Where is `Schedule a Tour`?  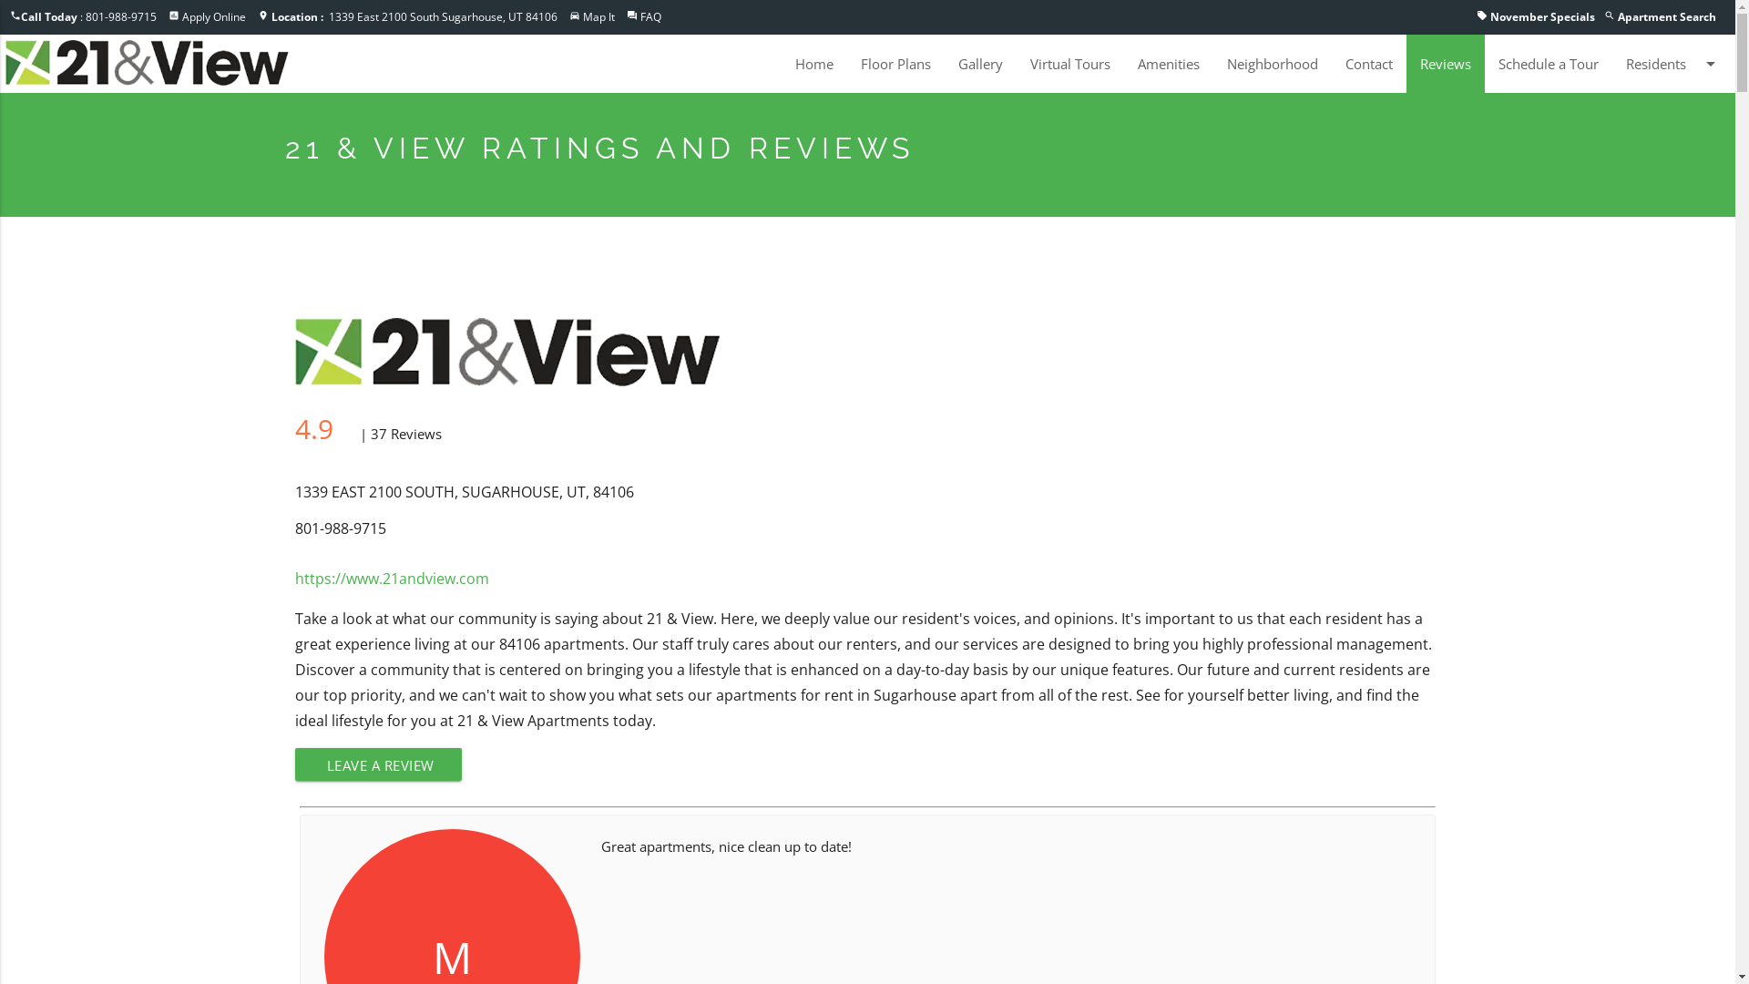
Schedule a Tour is located at coordinates (1549, 64).